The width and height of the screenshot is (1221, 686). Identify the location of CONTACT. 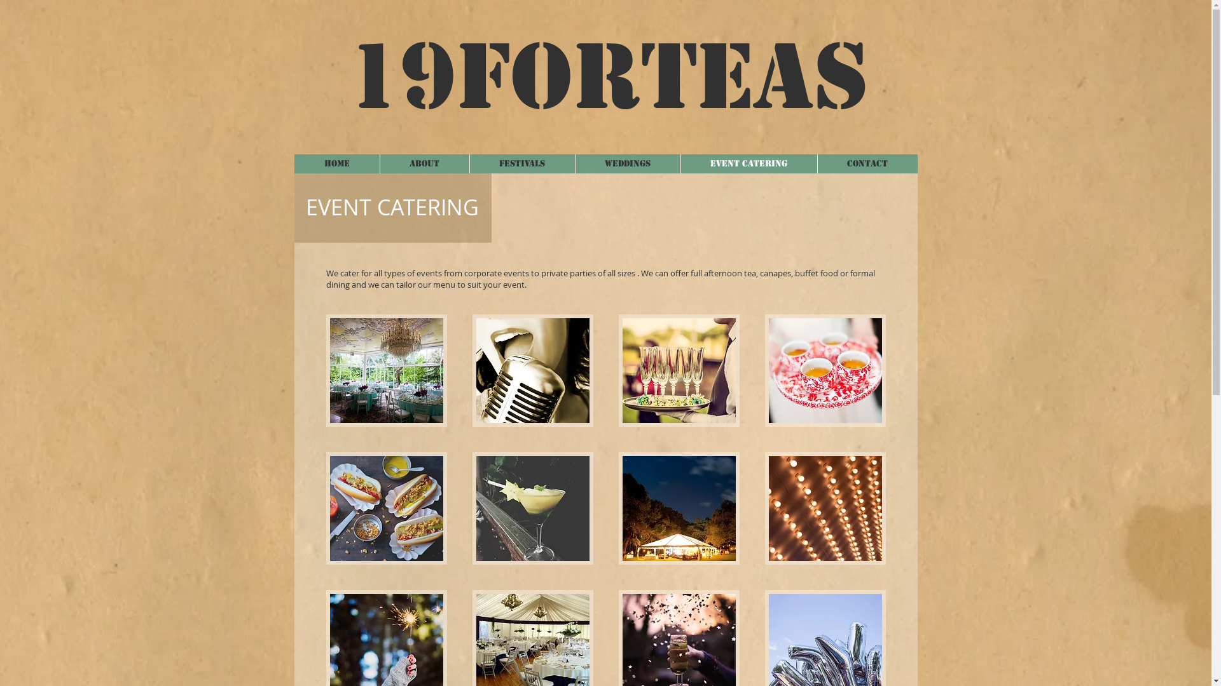
(867, 164).